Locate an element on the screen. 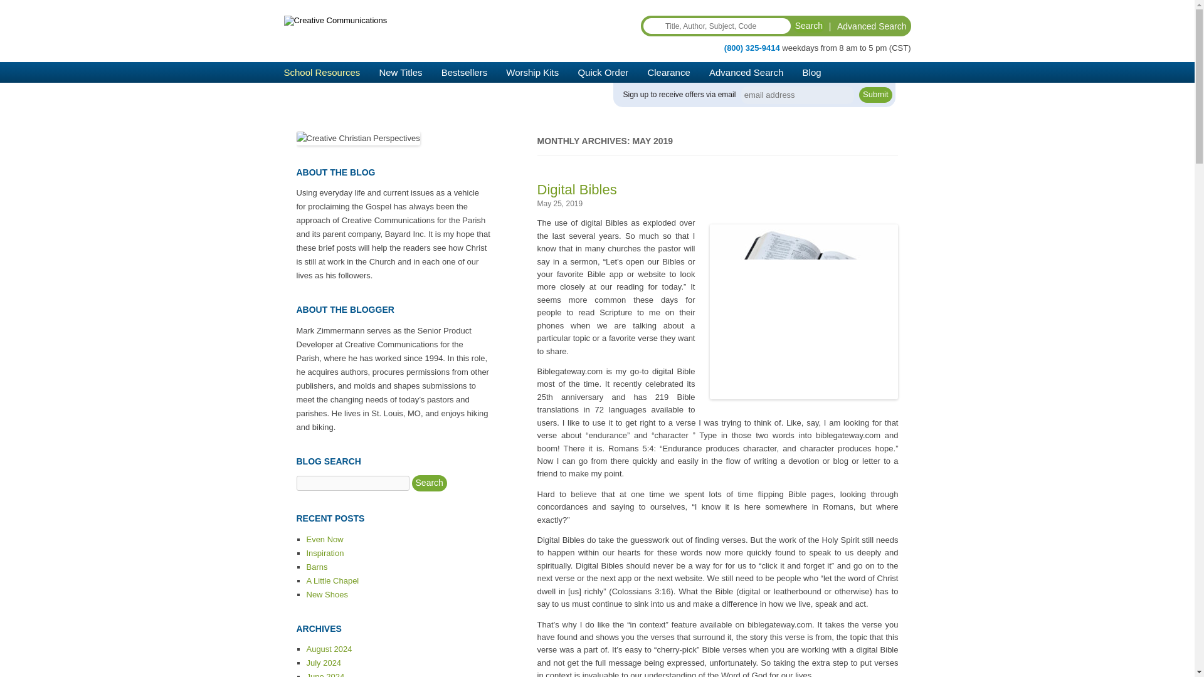 The image size is (1204, 677). New Titles is located at coordinates (400, 72).